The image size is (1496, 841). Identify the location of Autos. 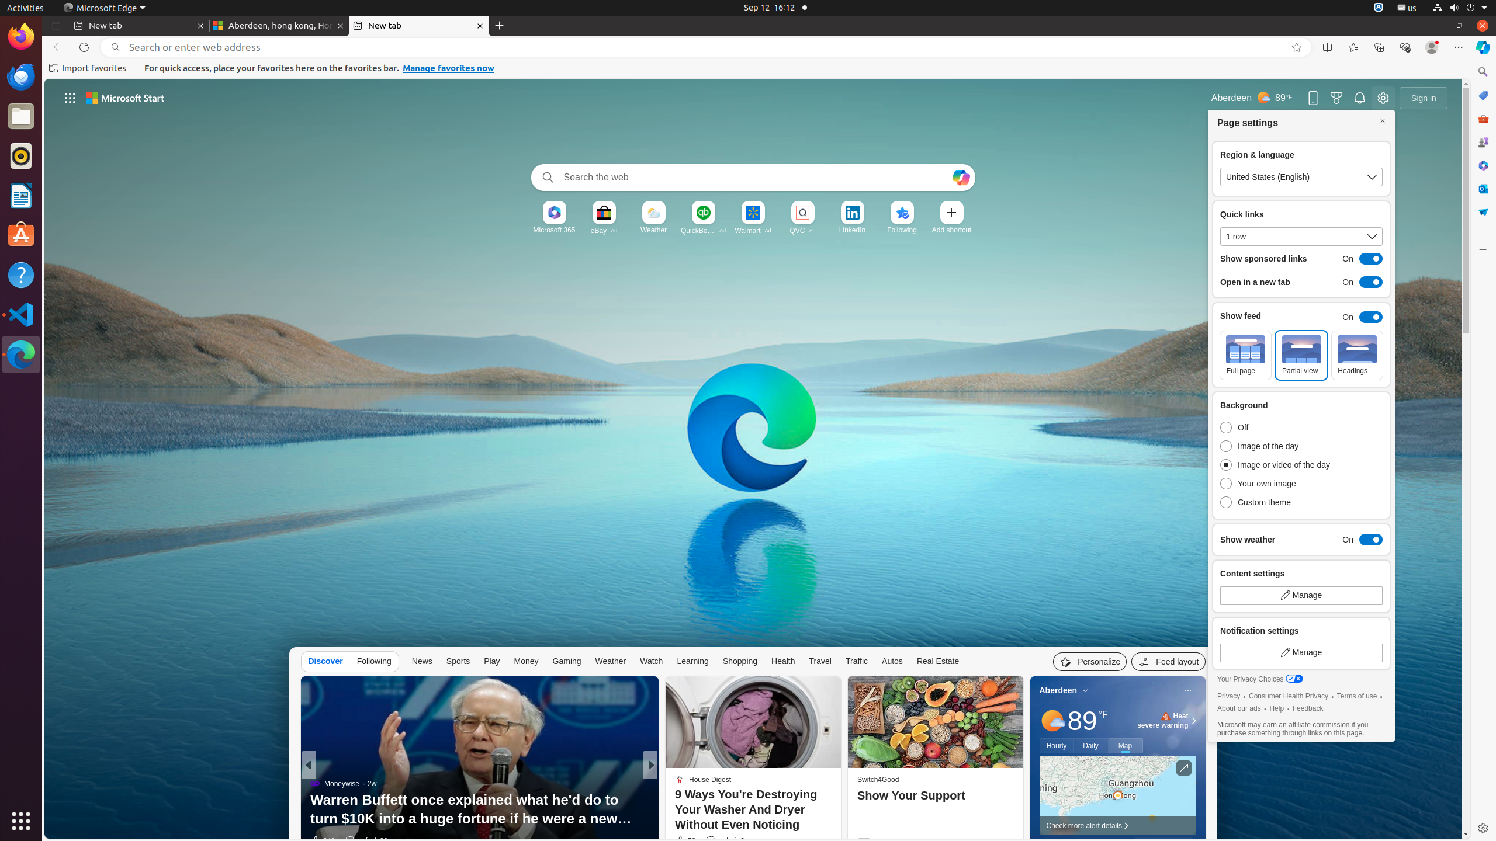
(892, 661).